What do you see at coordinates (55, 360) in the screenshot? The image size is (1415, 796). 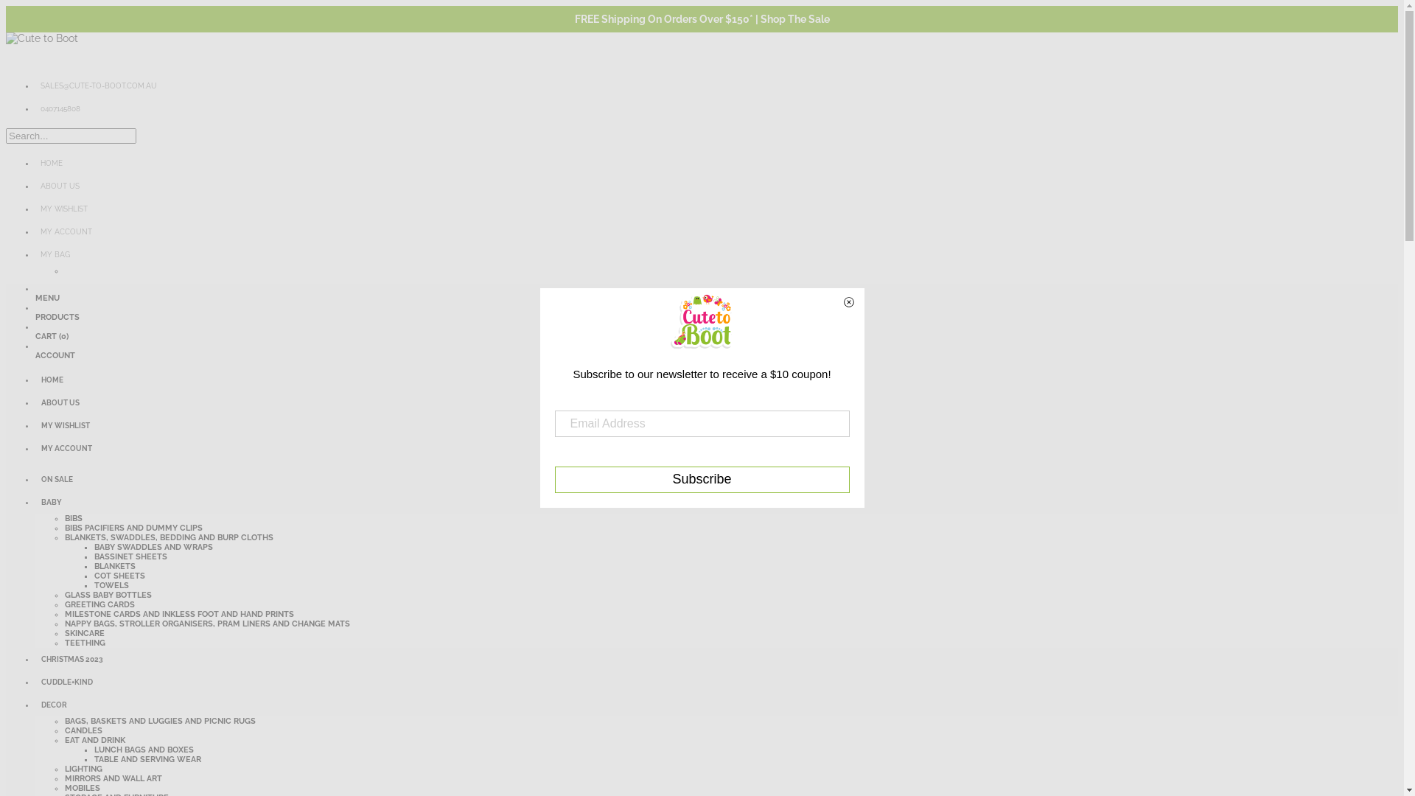 I see `ACCOUNT` at bounding box center [55, 360].